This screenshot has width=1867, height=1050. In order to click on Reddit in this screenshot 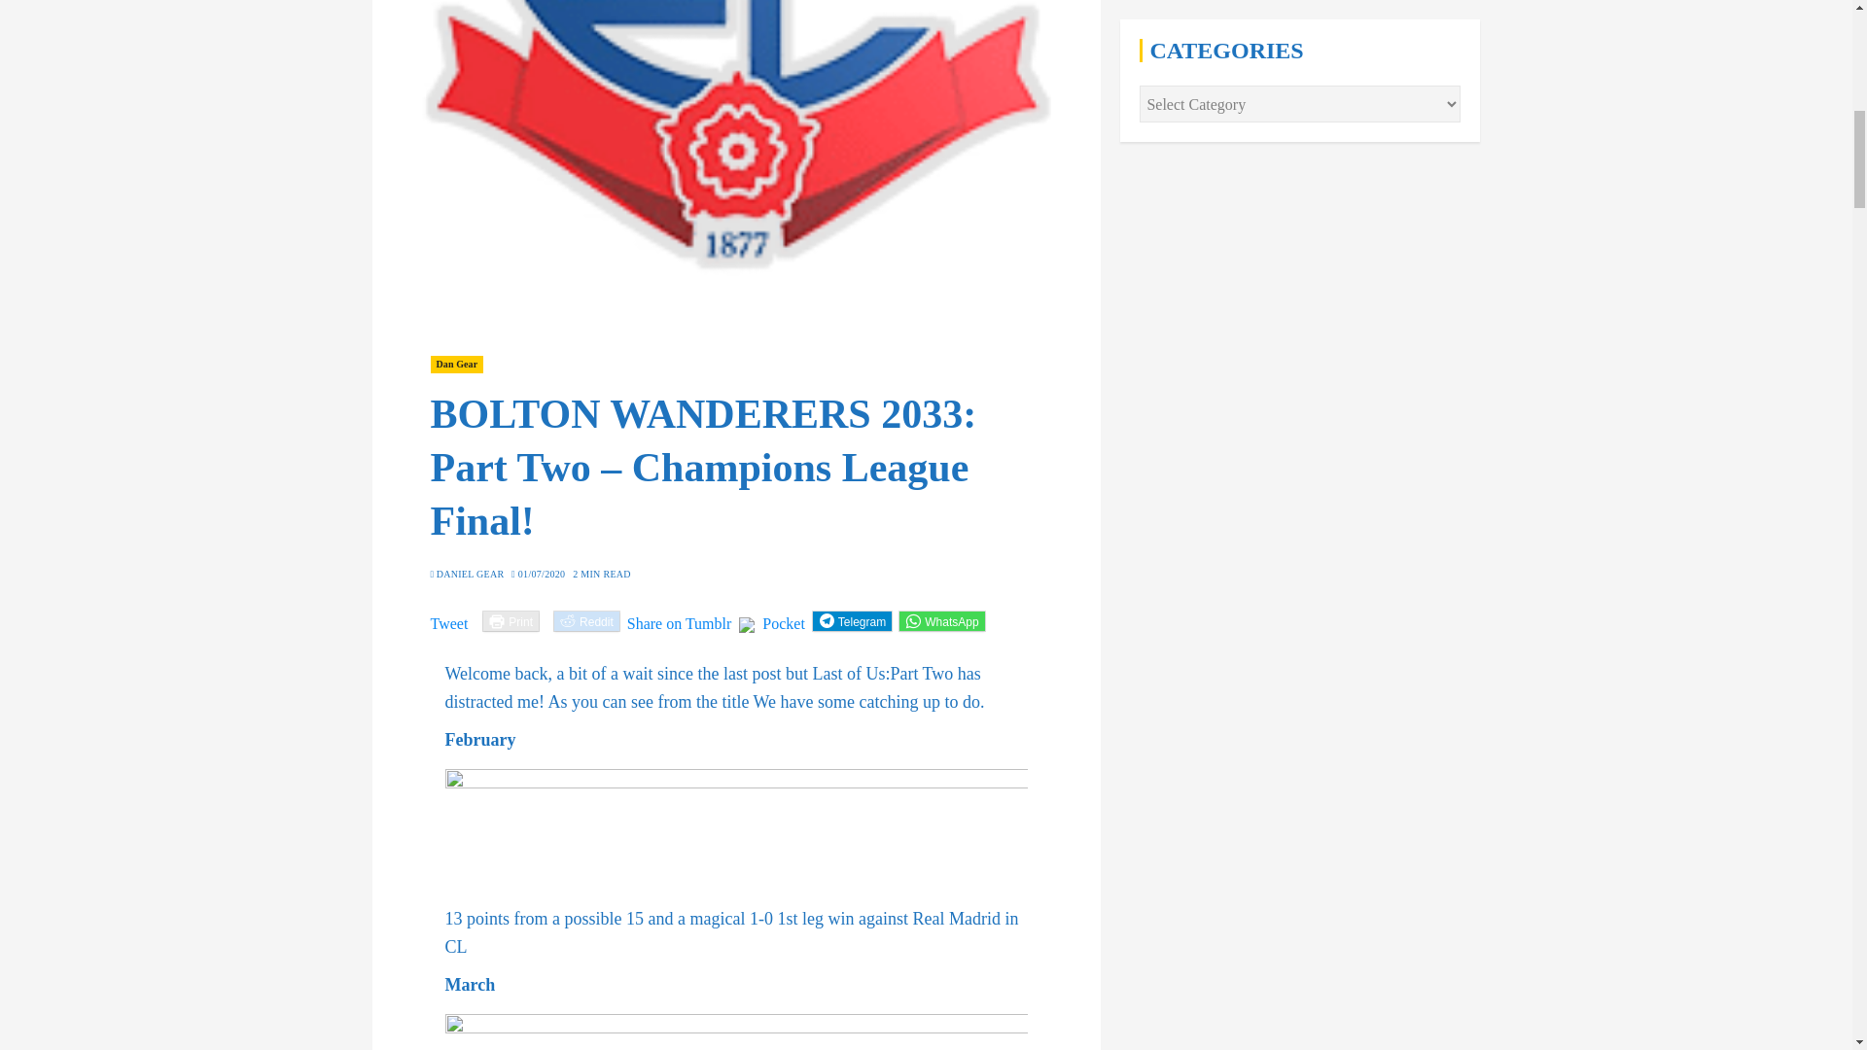, I will do `click(587, 620)`.